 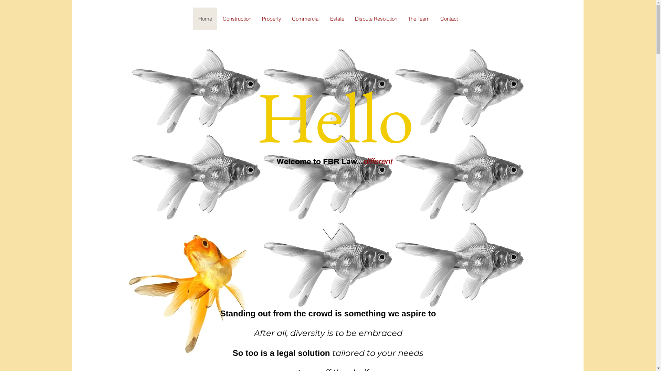 What do you see at coordinates (306, 19) in the screenshot?
I see `Commercial` at bounding box center [306, 19].